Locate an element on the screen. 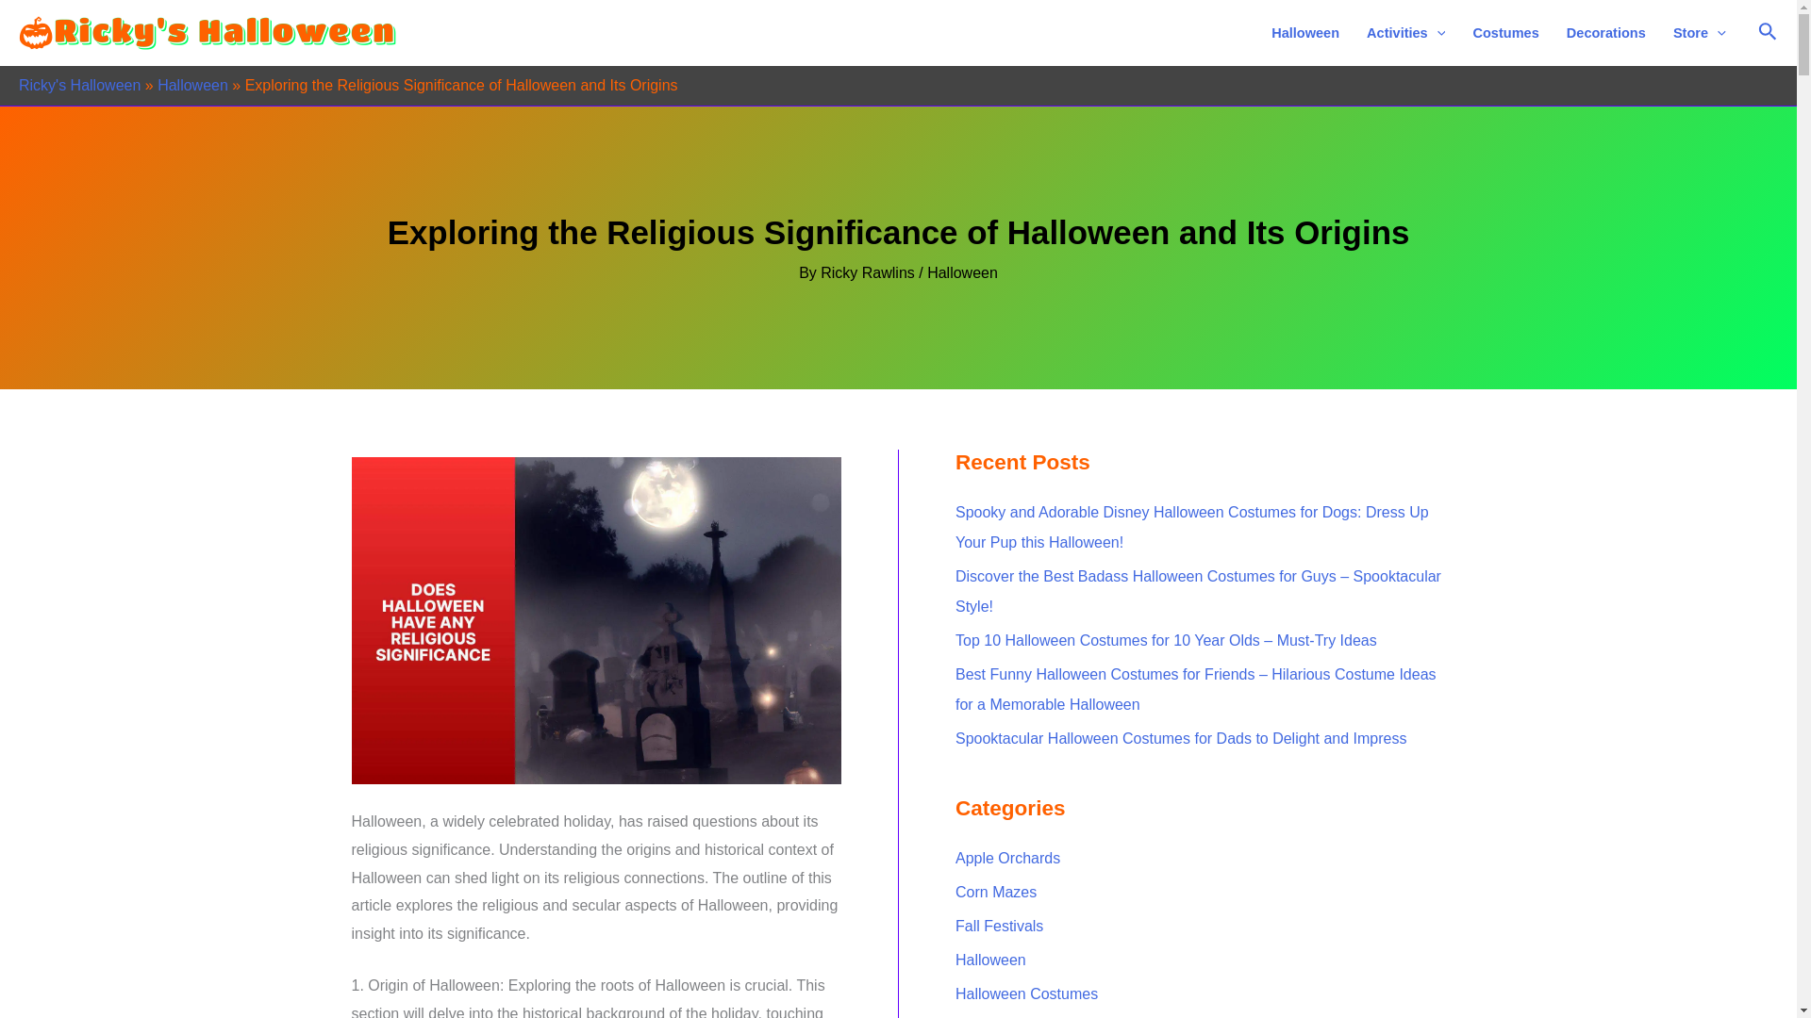 The width and height of the screenshot is (1811, 1018). Costumes is located at coordinates (1505, 33).